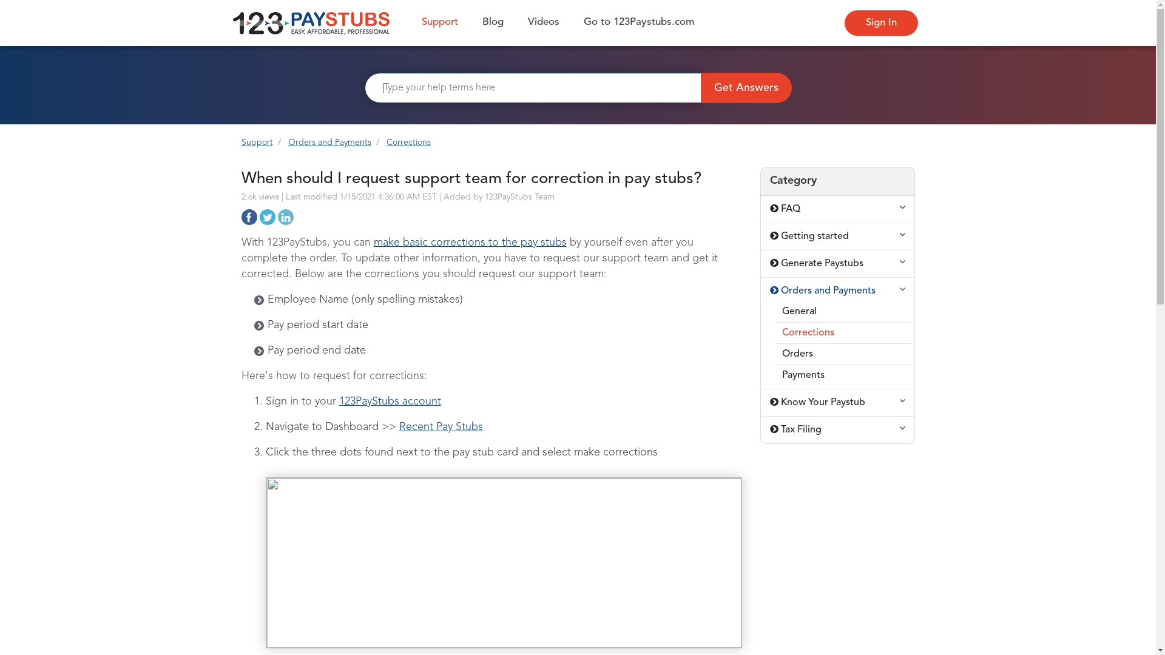 The height and width of the screenshot is (655, 1165). I want to click on Go to 123Paystubs.com, so click(639, 23).